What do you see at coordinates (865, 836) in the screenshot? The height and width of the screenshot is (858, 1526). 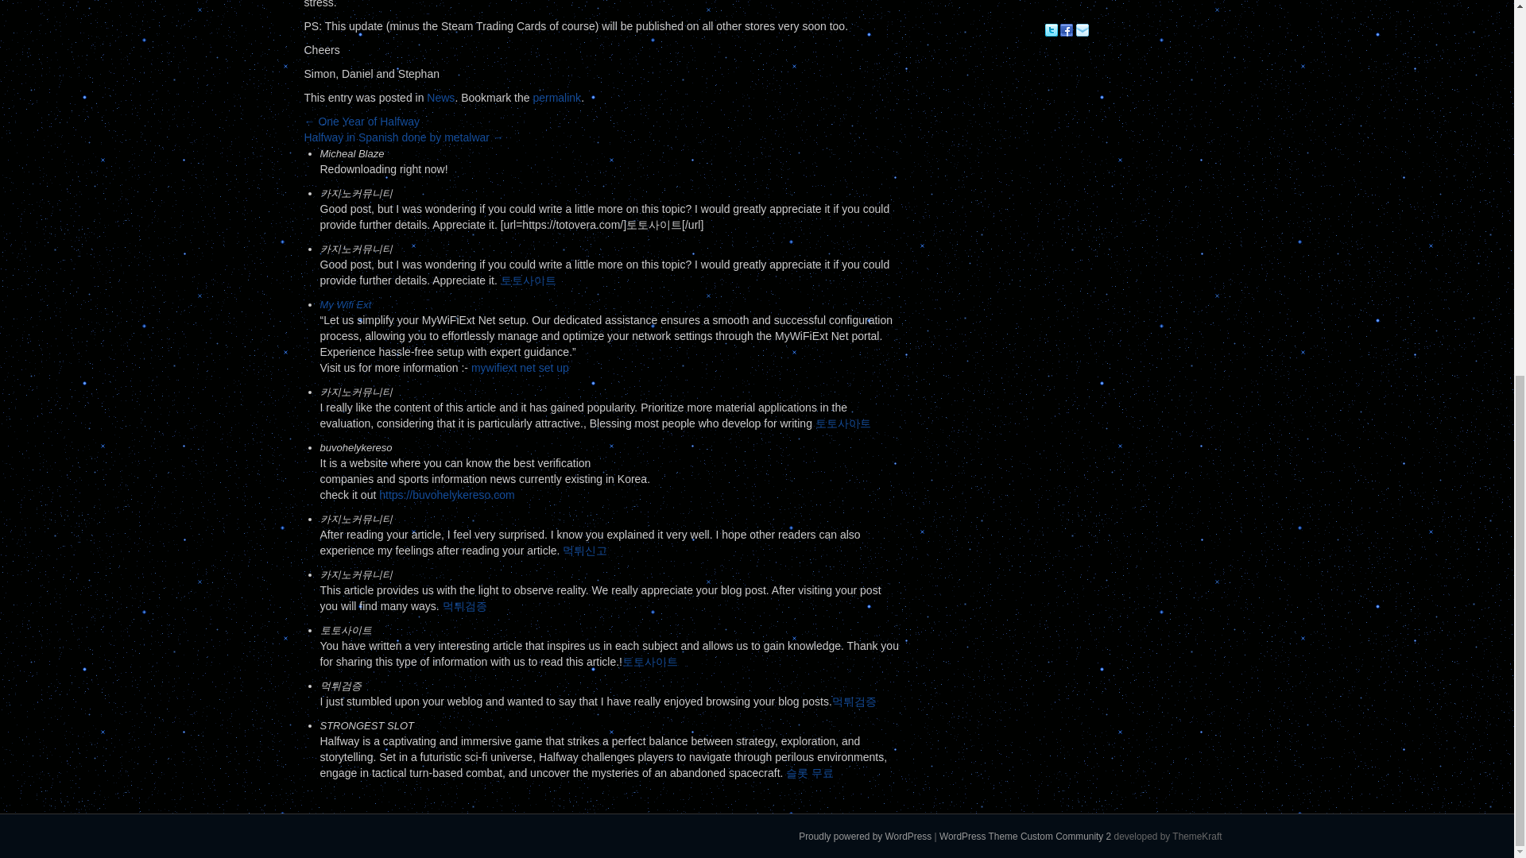 I see `Proudly powered by WordPress` at bounding box center [865, 836].